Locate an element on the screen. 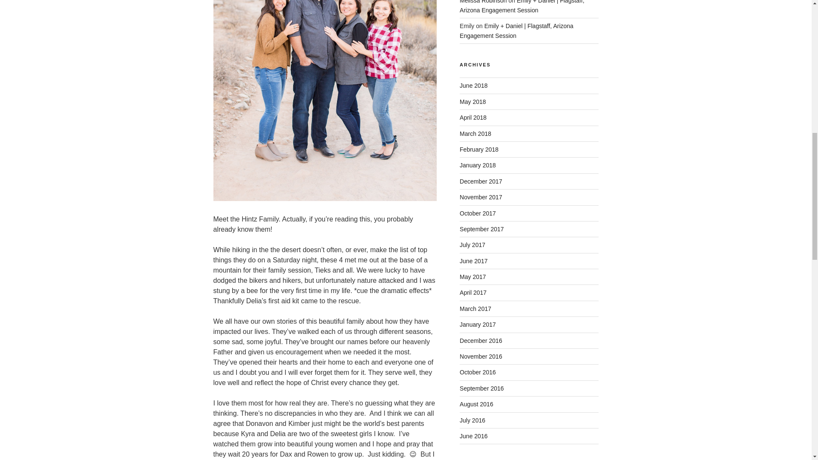 The height and width of the screenshot is (460, 818). December 2017 is located at coordinates (481, 181).